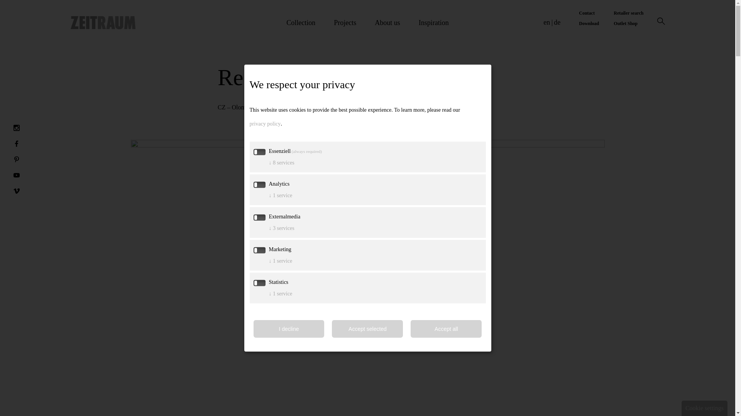 The height and width of the screenshot is (416, 741). I want to click on Collection, so click(301, 29).